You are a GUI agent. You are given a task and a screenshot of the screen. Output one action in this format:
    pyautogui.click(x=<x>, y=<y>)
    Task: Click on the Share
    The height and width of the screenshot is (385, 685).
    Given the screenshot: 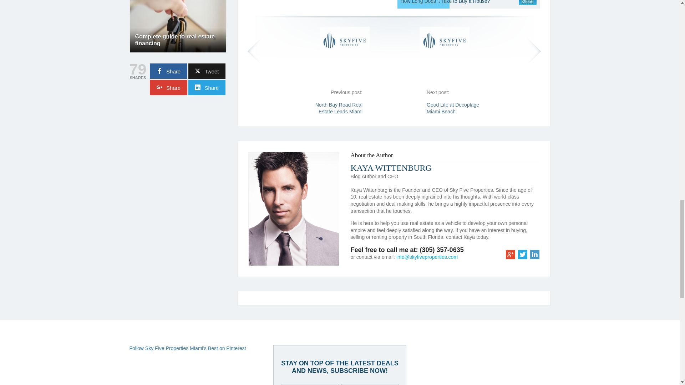 What is the action you would take?
    pyautogui.click(x=168, y=71)
    